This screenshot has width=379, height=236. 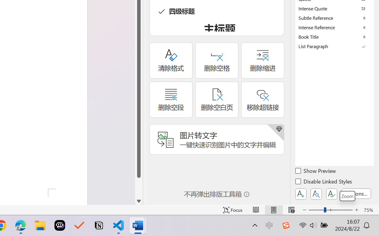 What do you see at coordinates (335, 8) in the screenshot?
I see `Intense Quote` at bounding box center [335, 8].